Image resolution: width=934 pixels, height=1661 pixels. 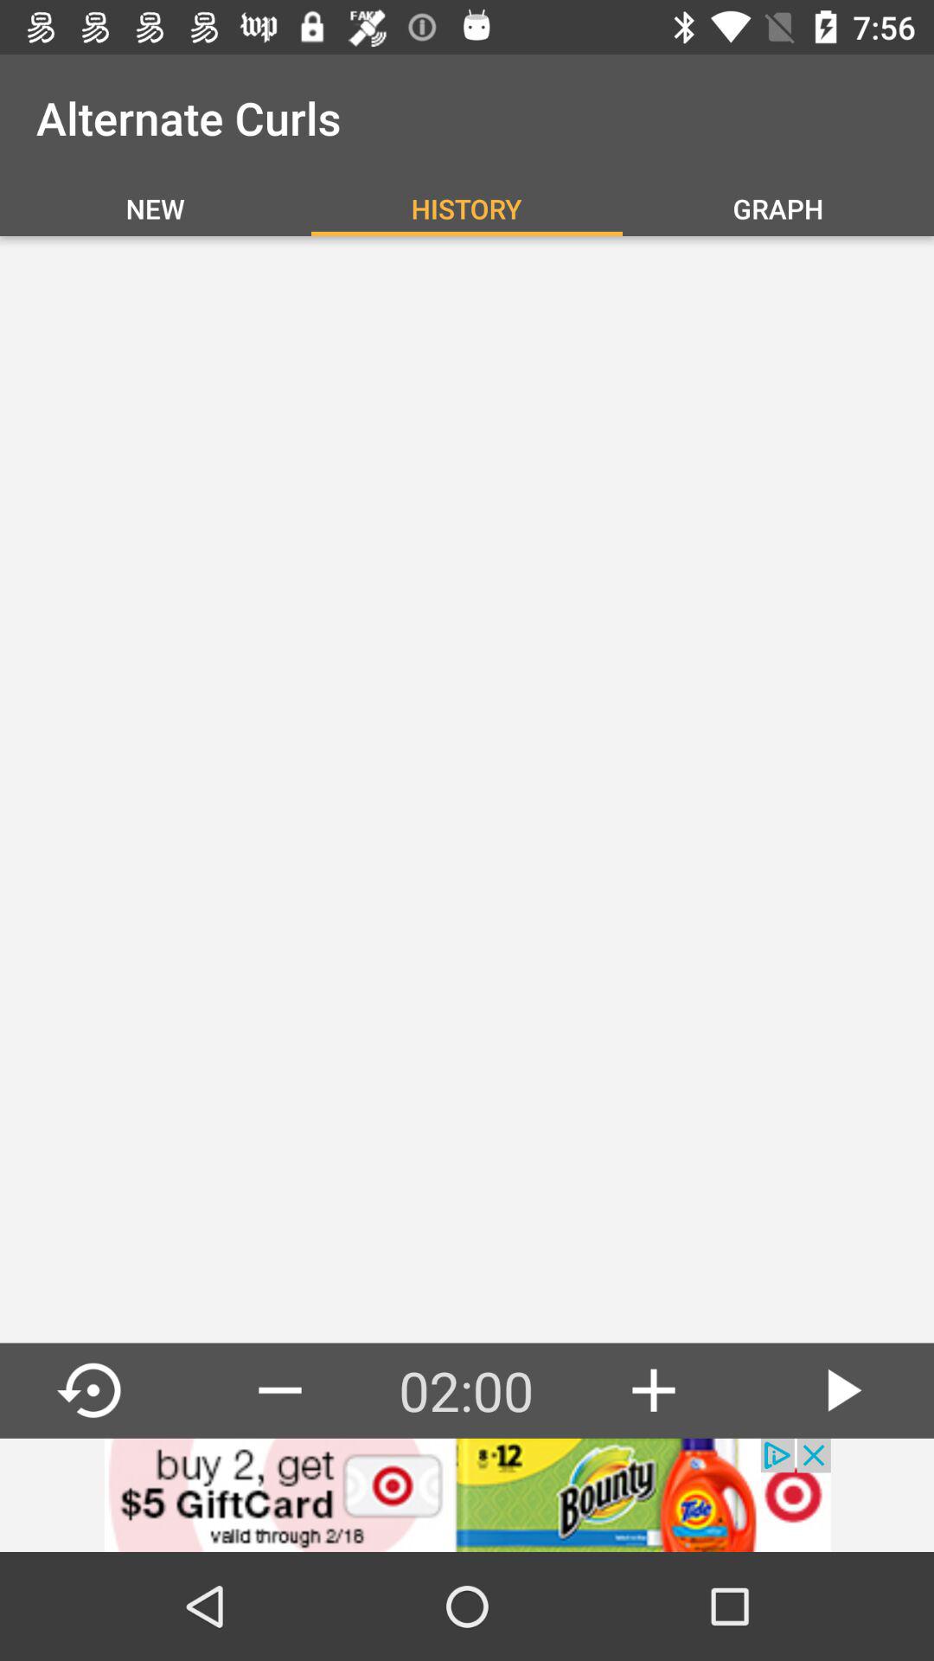 What do you see at coordinates (467, 1495) in the screenshot?
I see `view advertisement` at bounding box center [467, 1495].